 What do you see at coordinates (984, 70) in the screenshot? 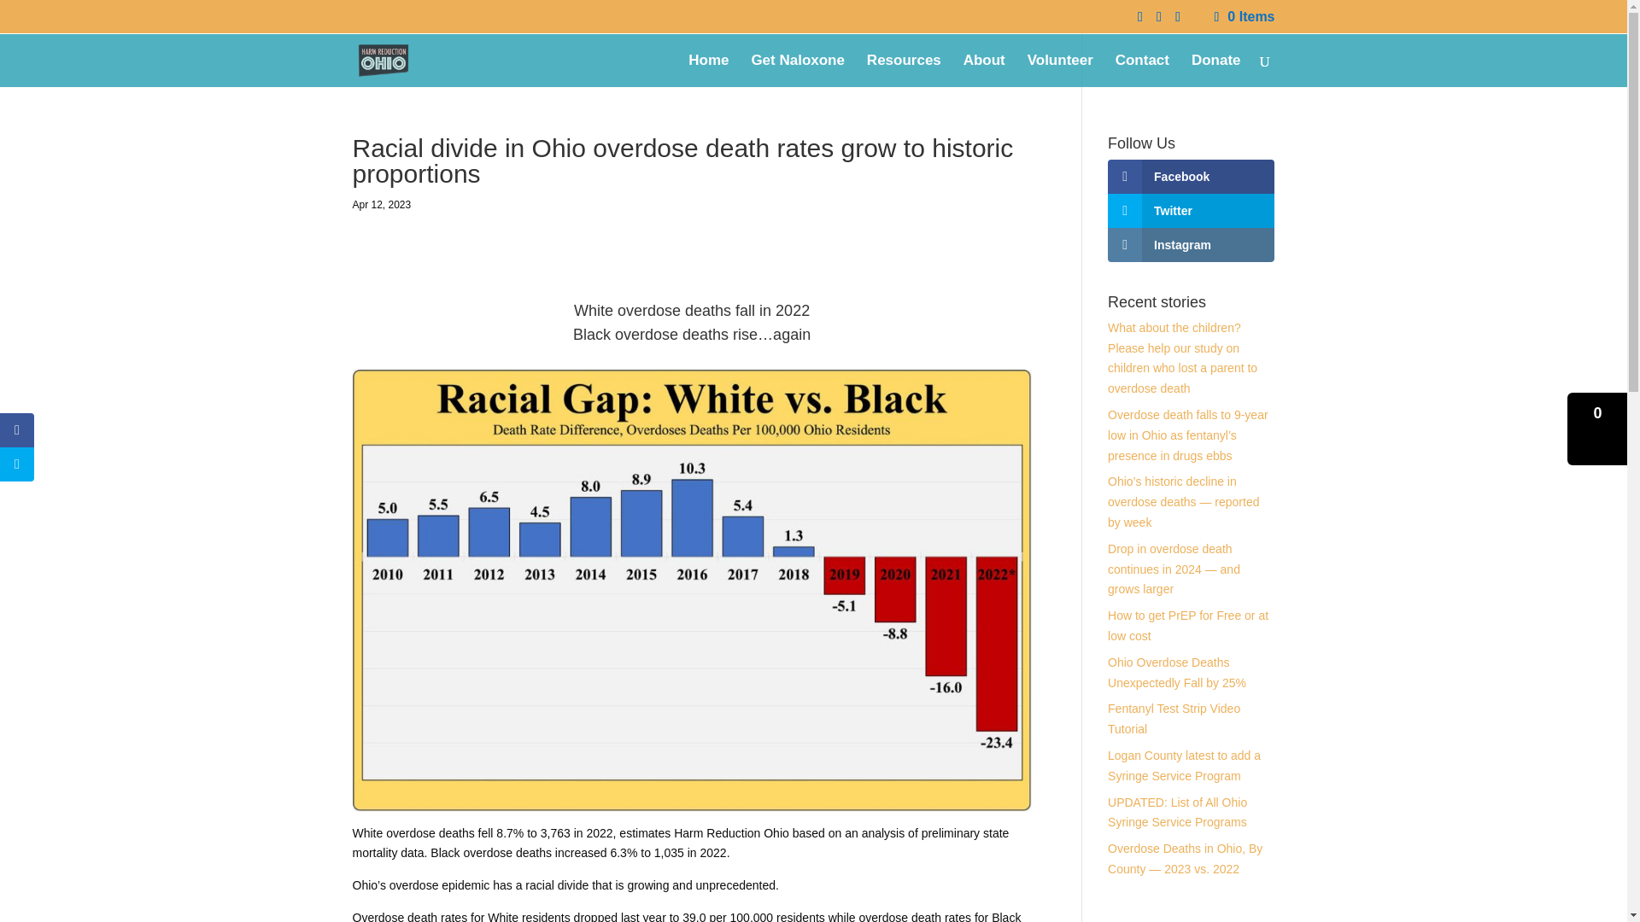
I see `About` at bounding box center [984, 70].